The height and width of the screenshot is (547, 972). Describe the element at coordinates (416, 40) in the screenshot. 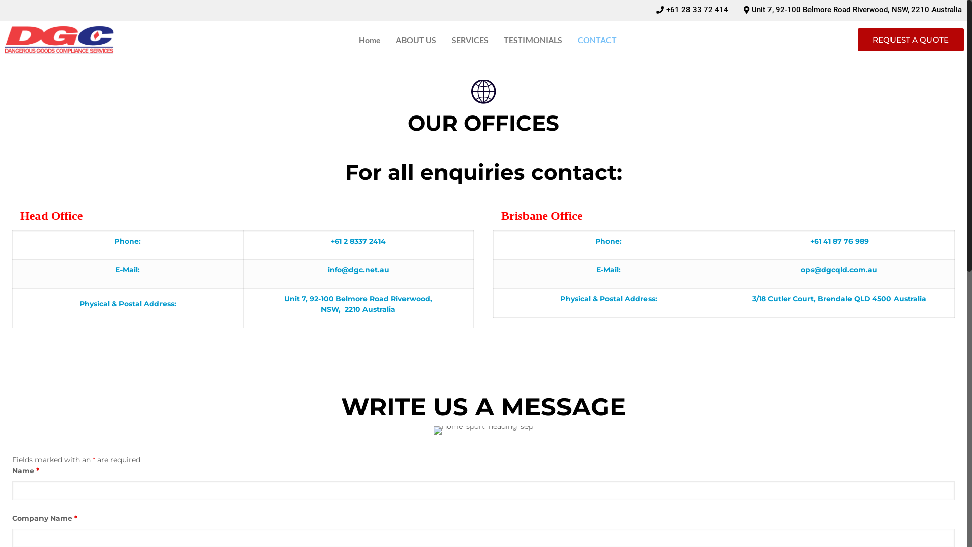

I see `ABOUT US` at that location.